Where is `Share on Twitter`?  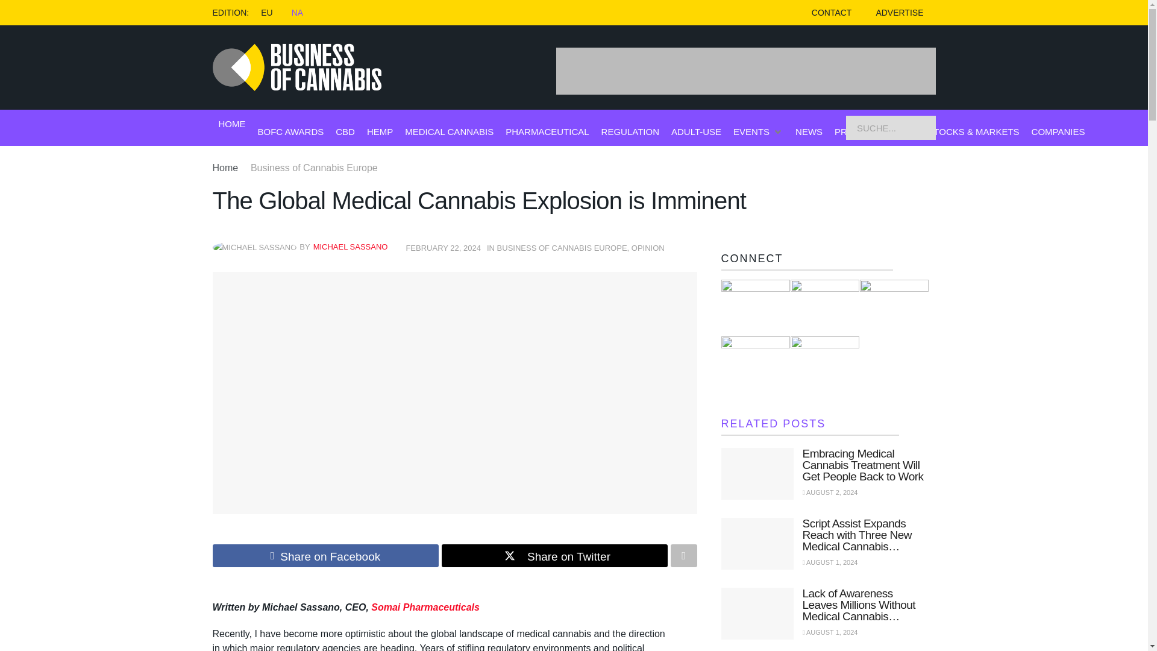 Share on Twitter is located at coordinates (554, 555).